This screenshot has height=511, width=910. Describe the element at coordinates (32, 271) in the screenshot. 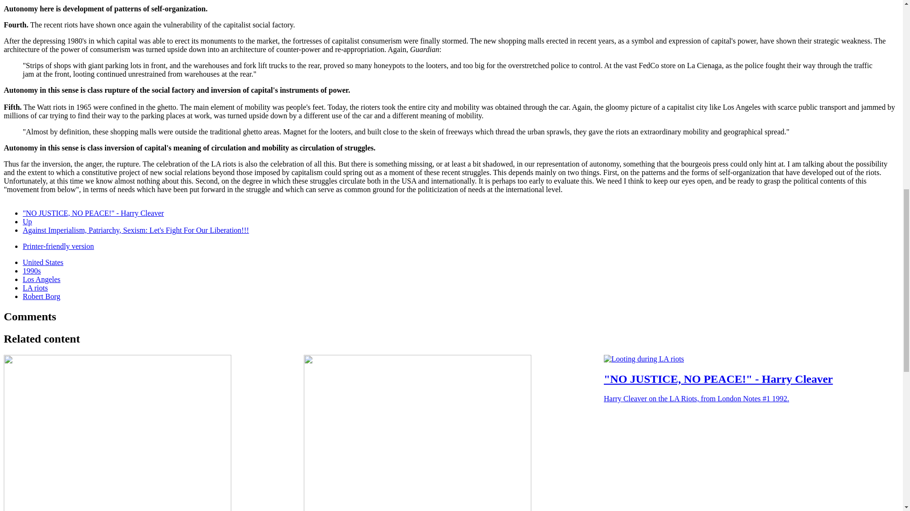

I see `1990s` at that location.